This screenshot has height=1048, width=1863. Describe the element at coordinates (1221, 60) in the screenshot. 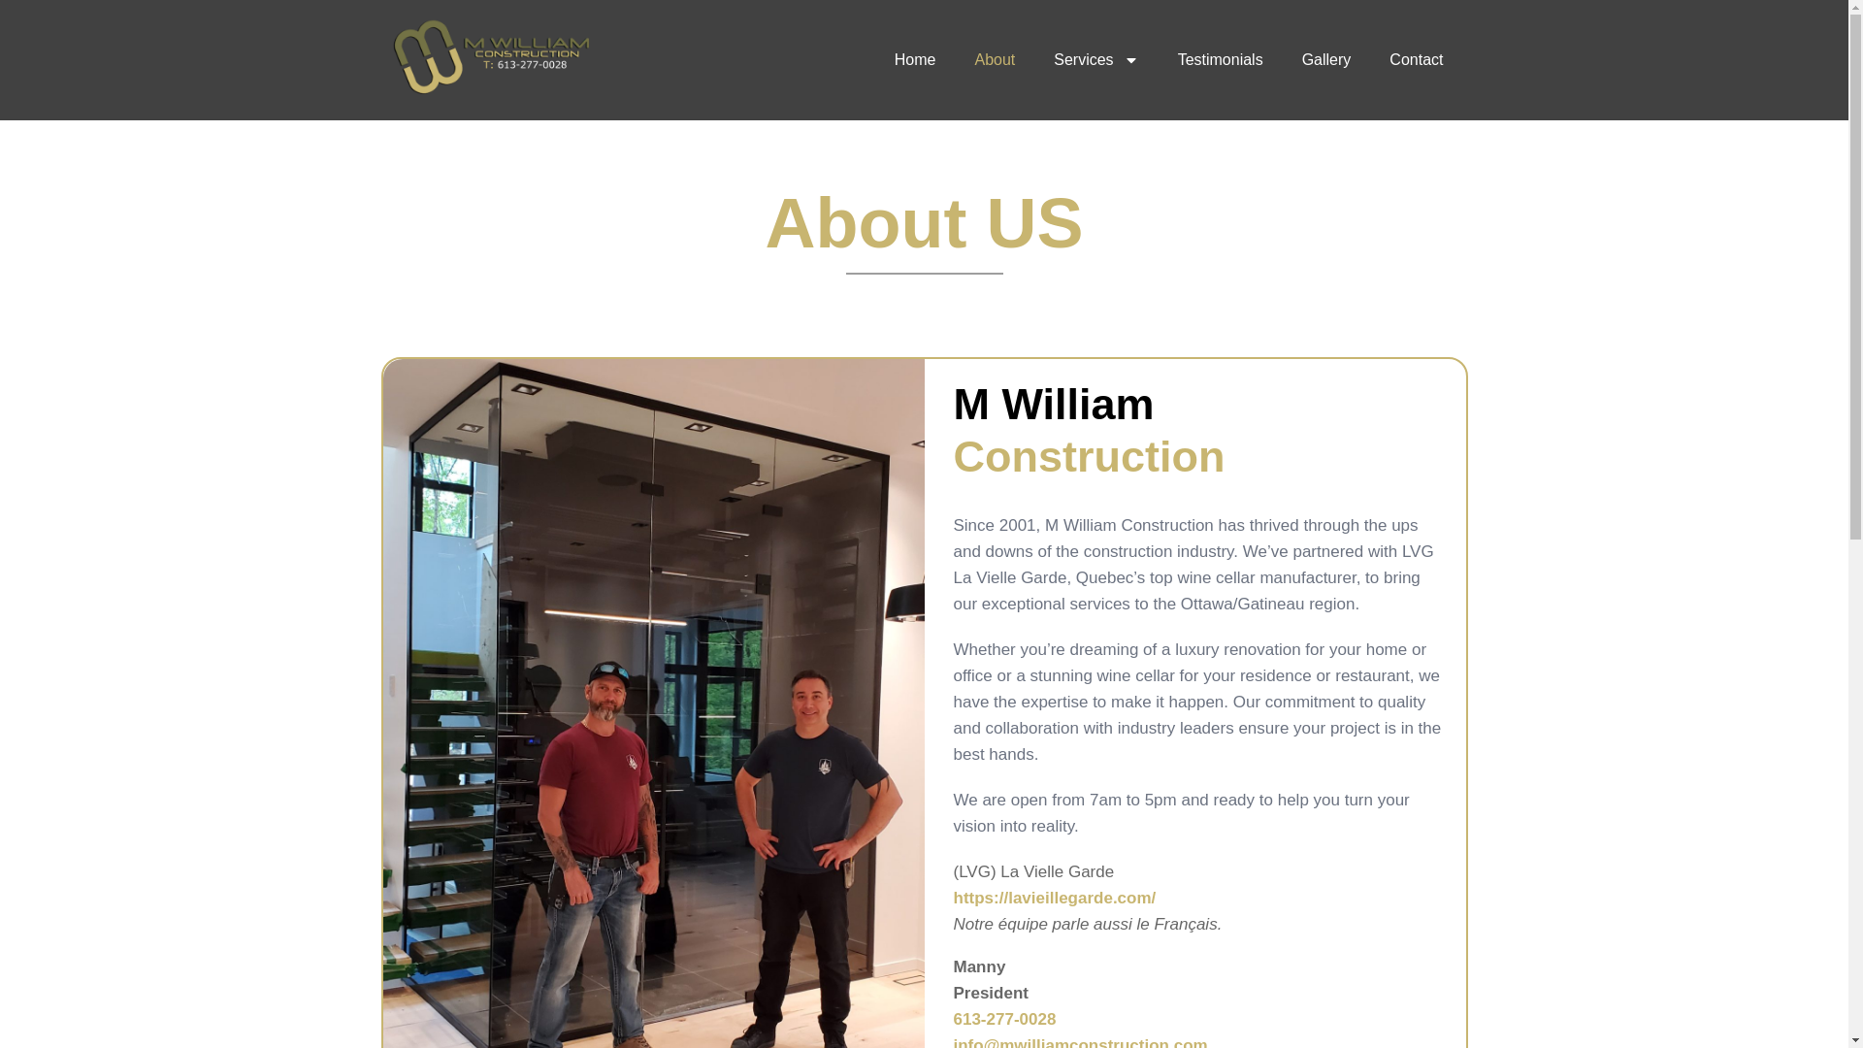

I see `Testimonials` at that location.